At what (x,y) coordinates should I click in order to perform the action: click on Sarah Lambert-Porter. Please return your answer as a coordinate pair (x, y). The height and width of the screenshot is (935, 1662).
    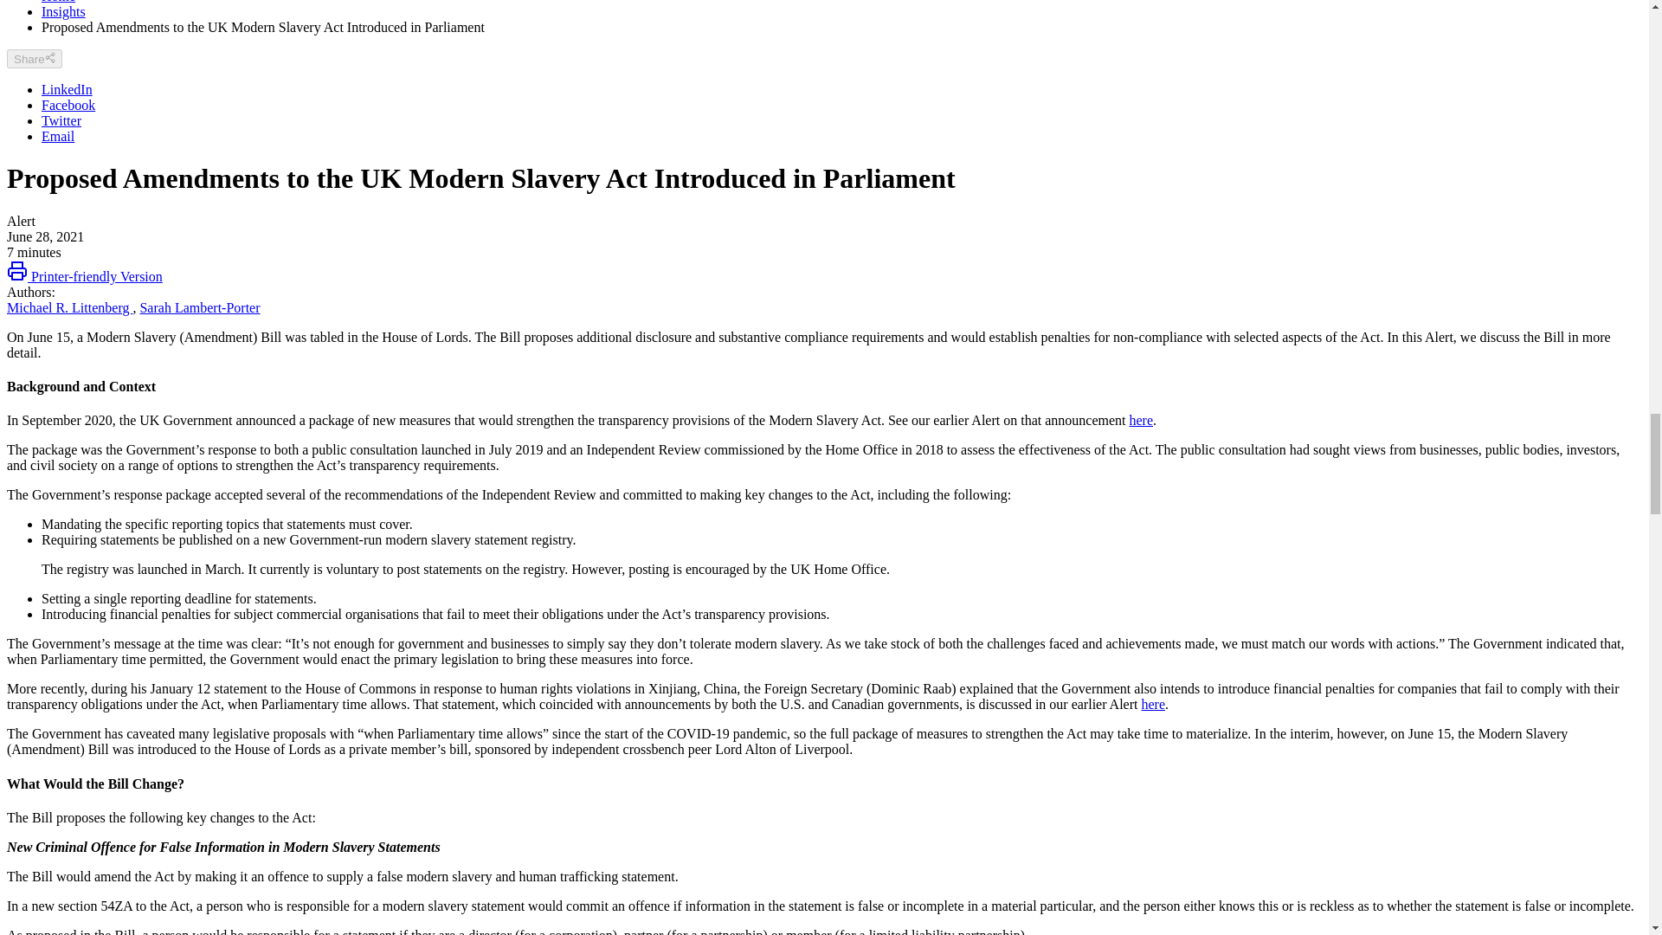
    Looking at the image, I should click on (199, 306).